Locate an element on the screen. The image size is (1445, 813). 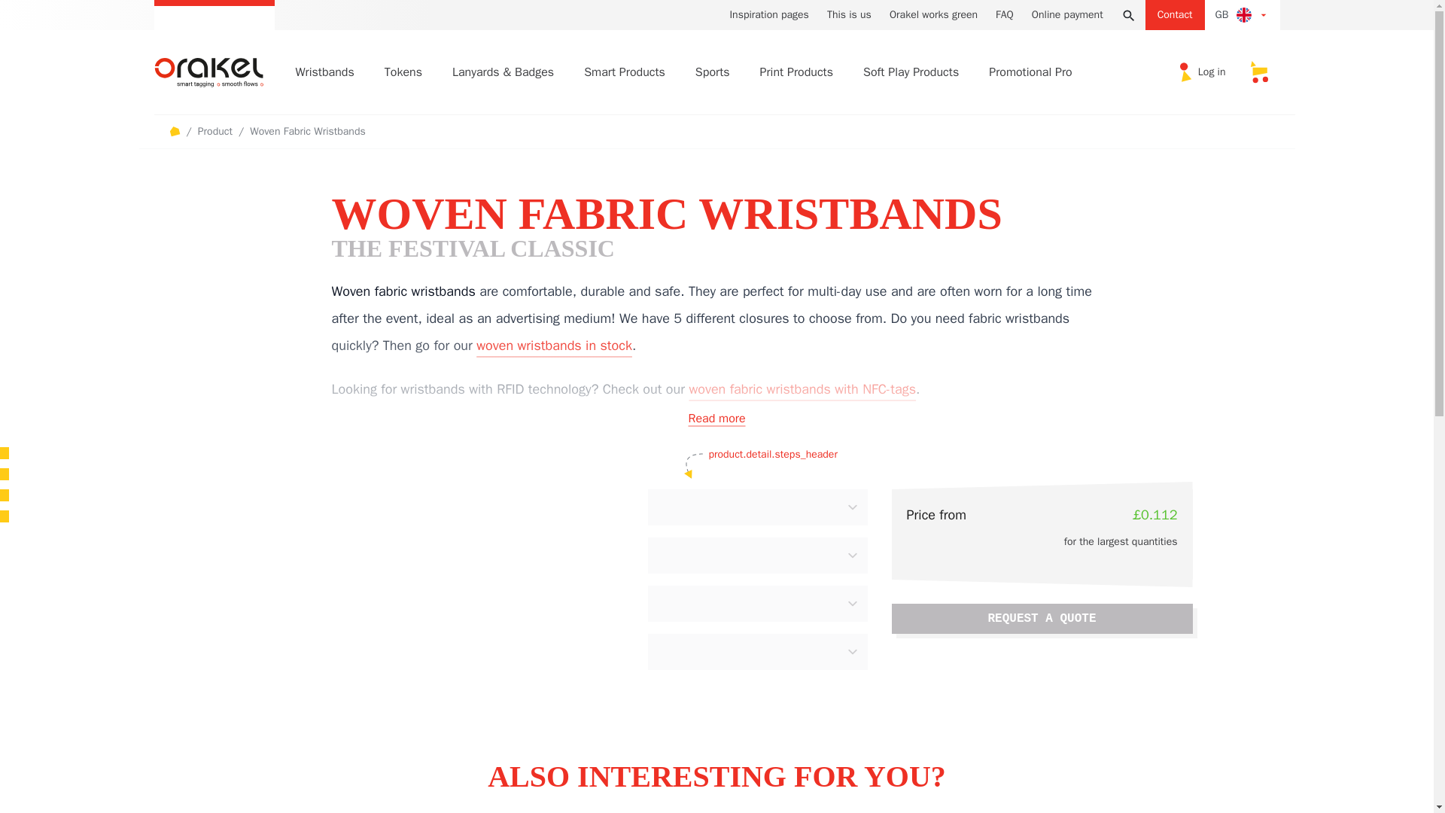
Inspiration pages is located at coordinates (768, 15).